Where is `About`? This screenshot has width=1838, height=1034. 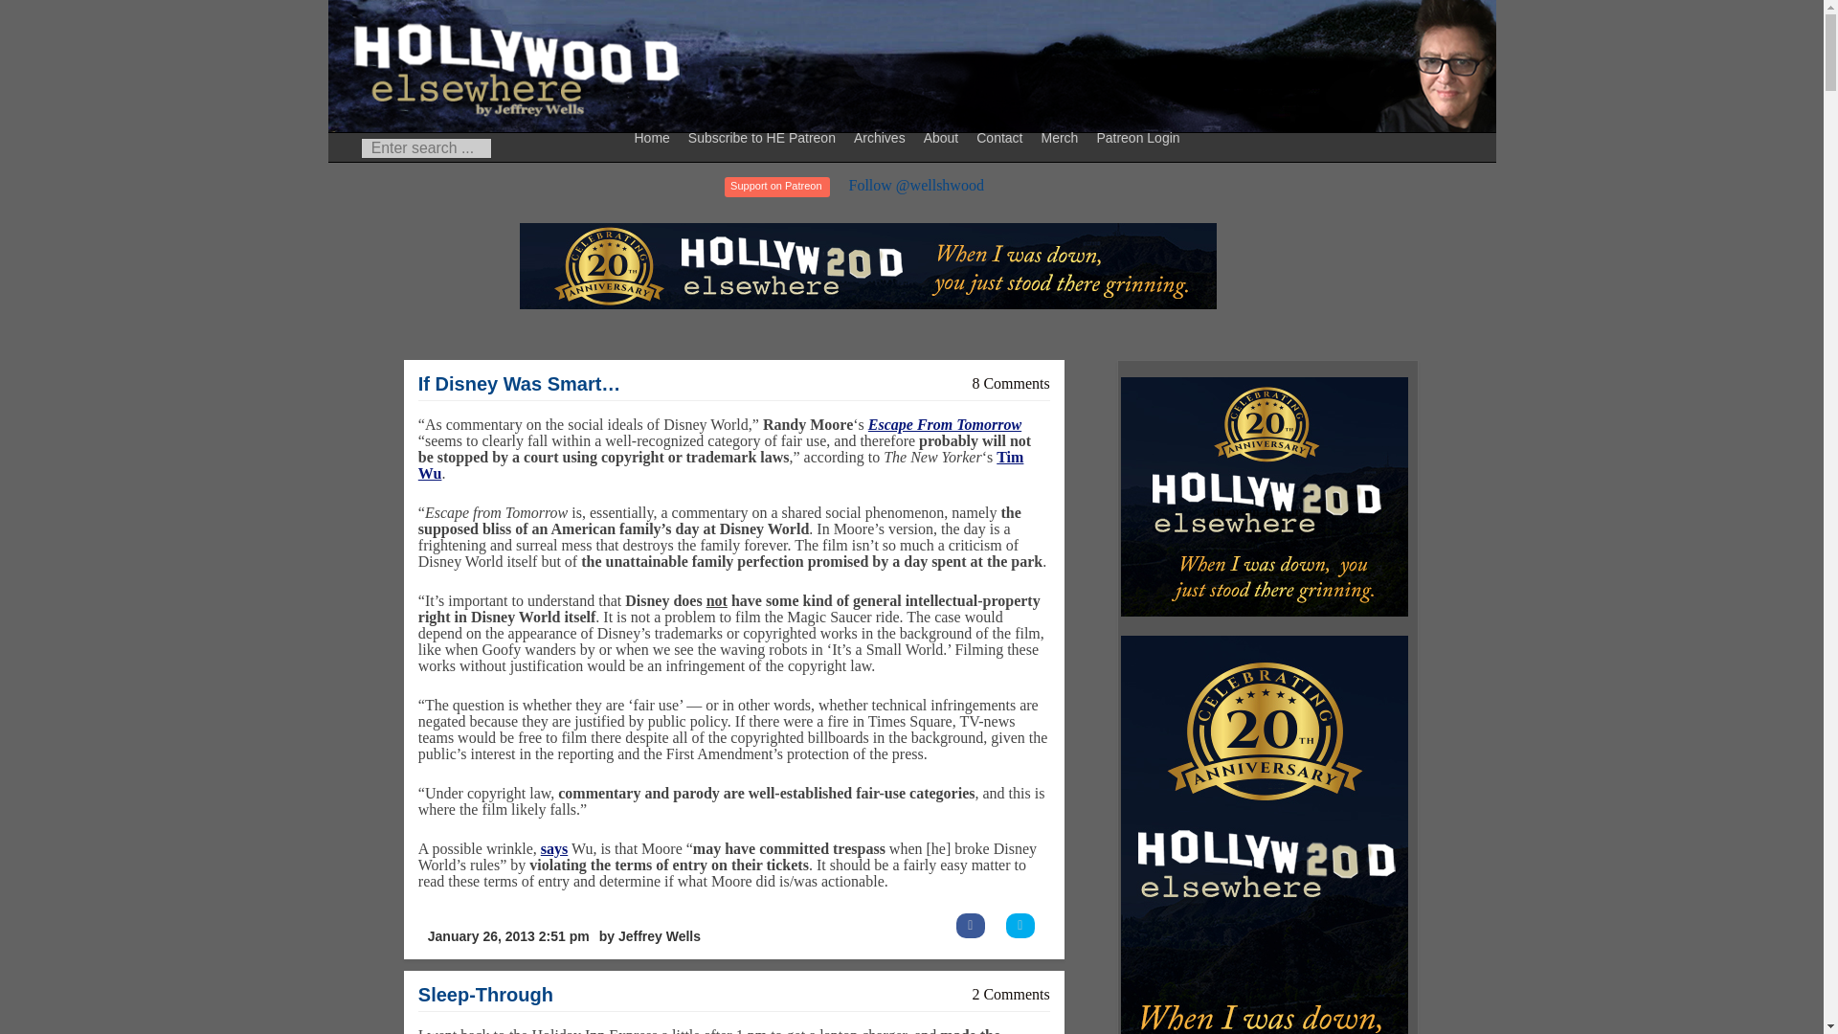
About is located at coordinates (944, 137).